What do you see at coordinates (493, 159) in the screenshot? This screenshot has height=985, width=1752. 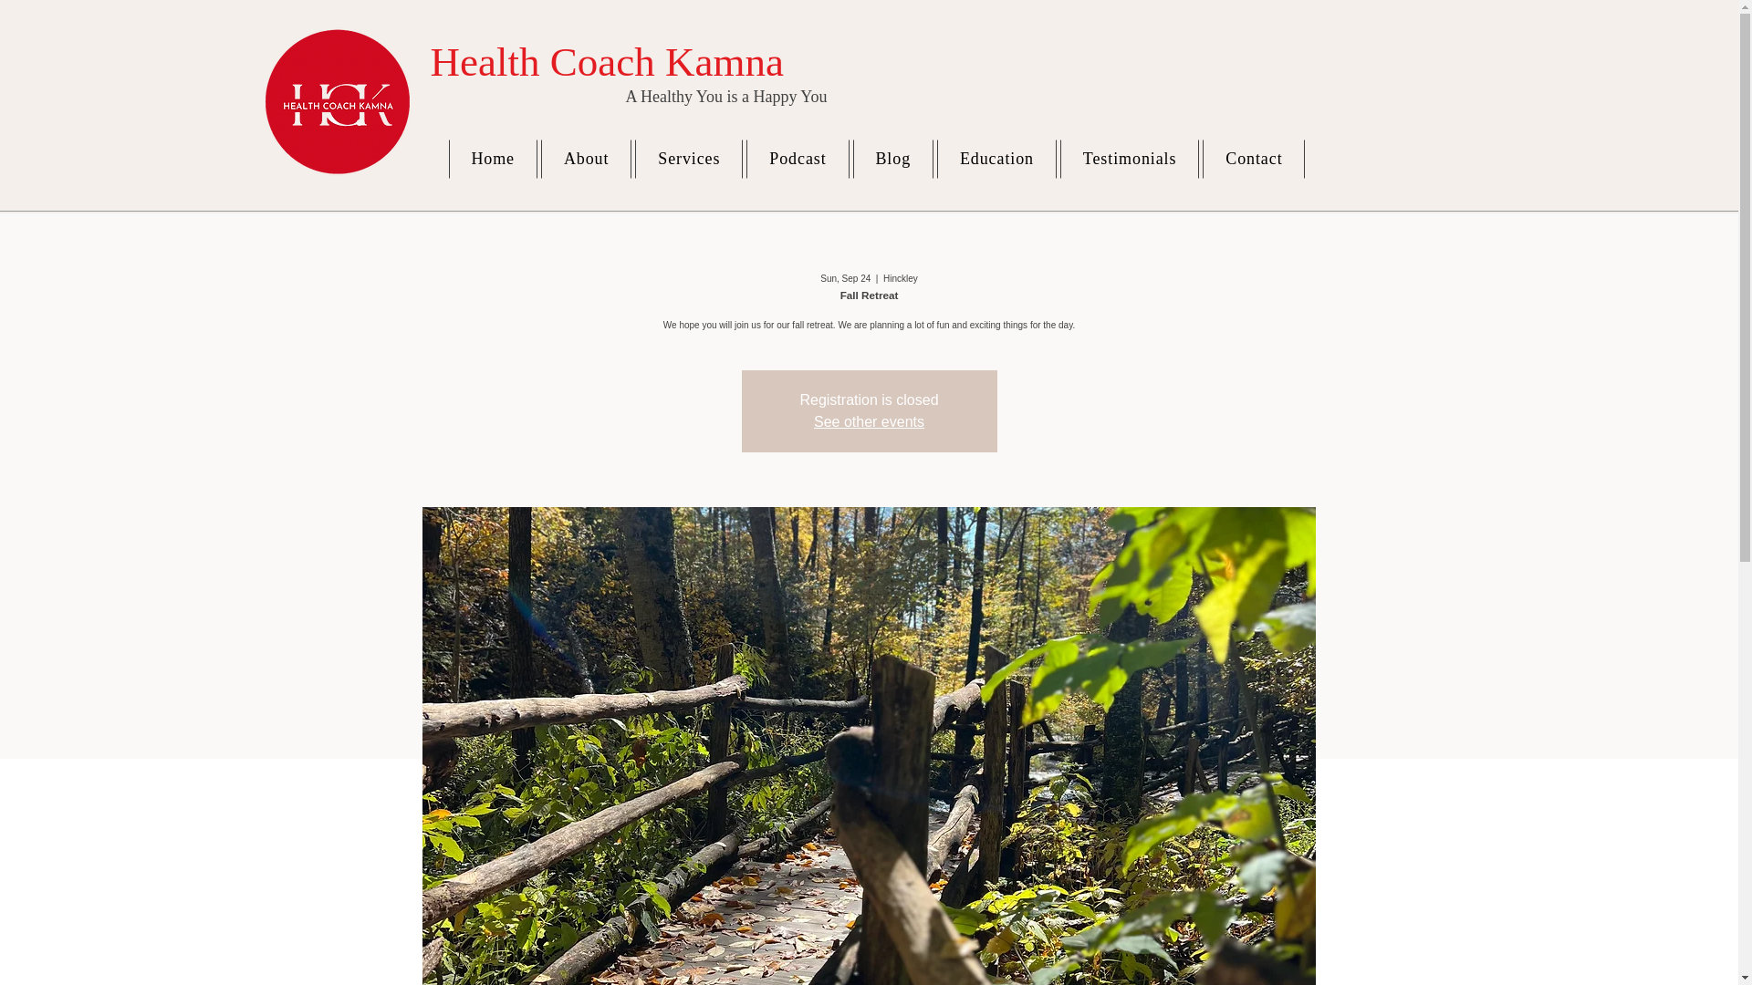 I see `Home` at bounding box center [493, 159].